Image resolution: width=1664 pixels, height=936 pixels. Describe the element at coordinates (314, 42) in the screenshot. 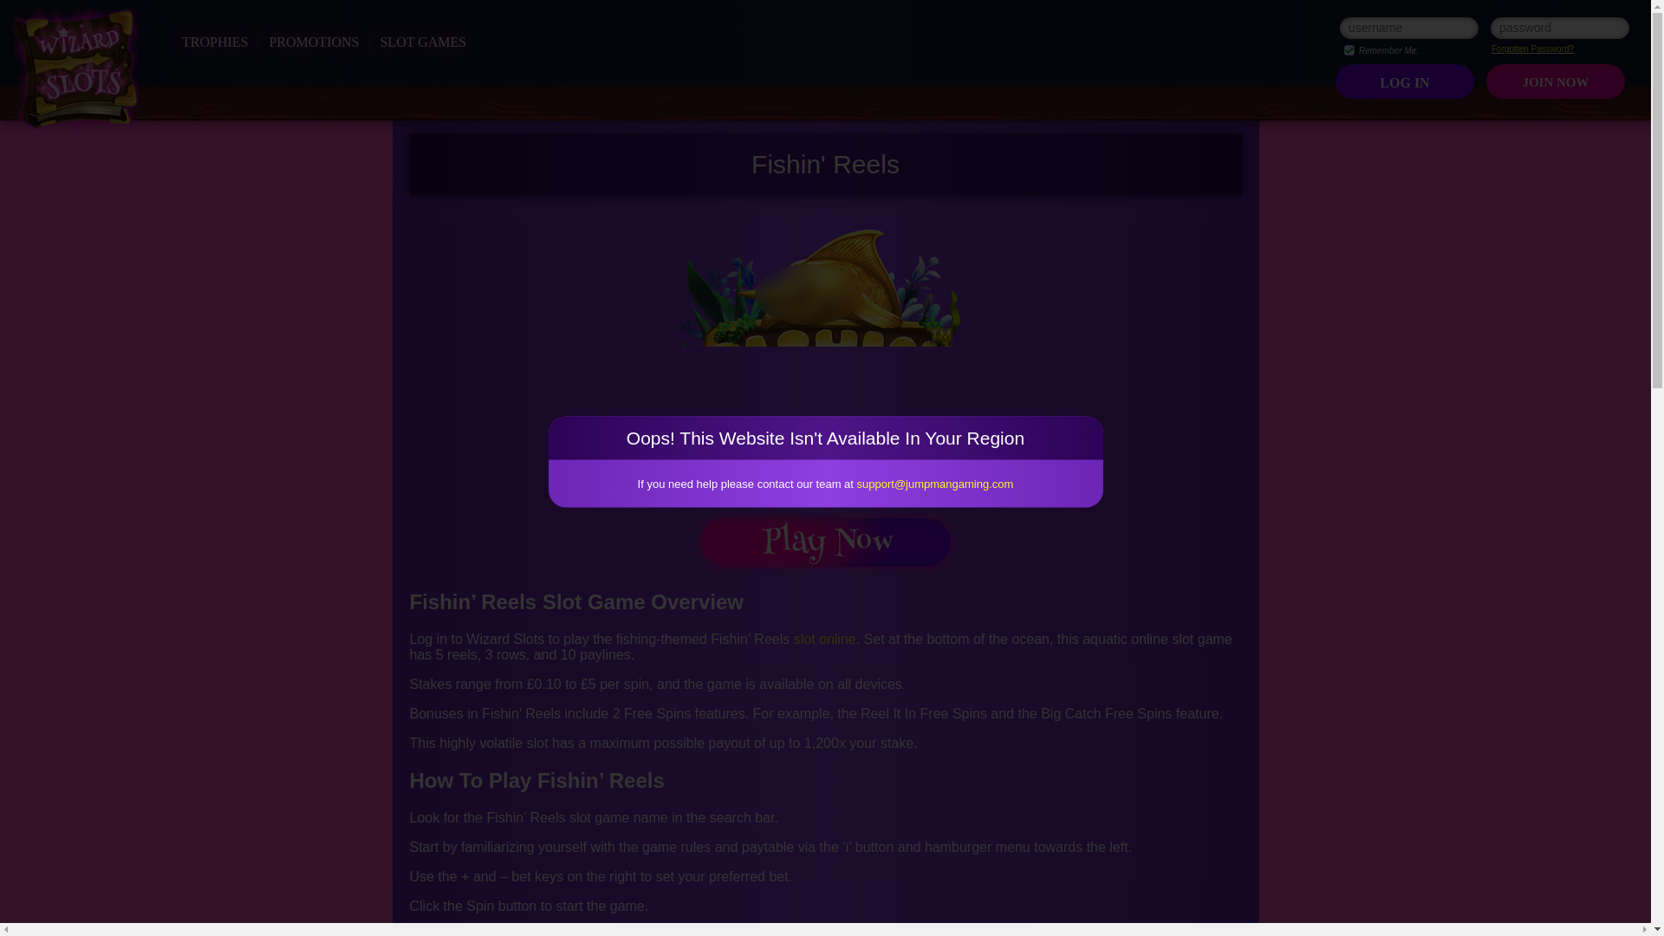

I see `PROMOTIONS` at that location.